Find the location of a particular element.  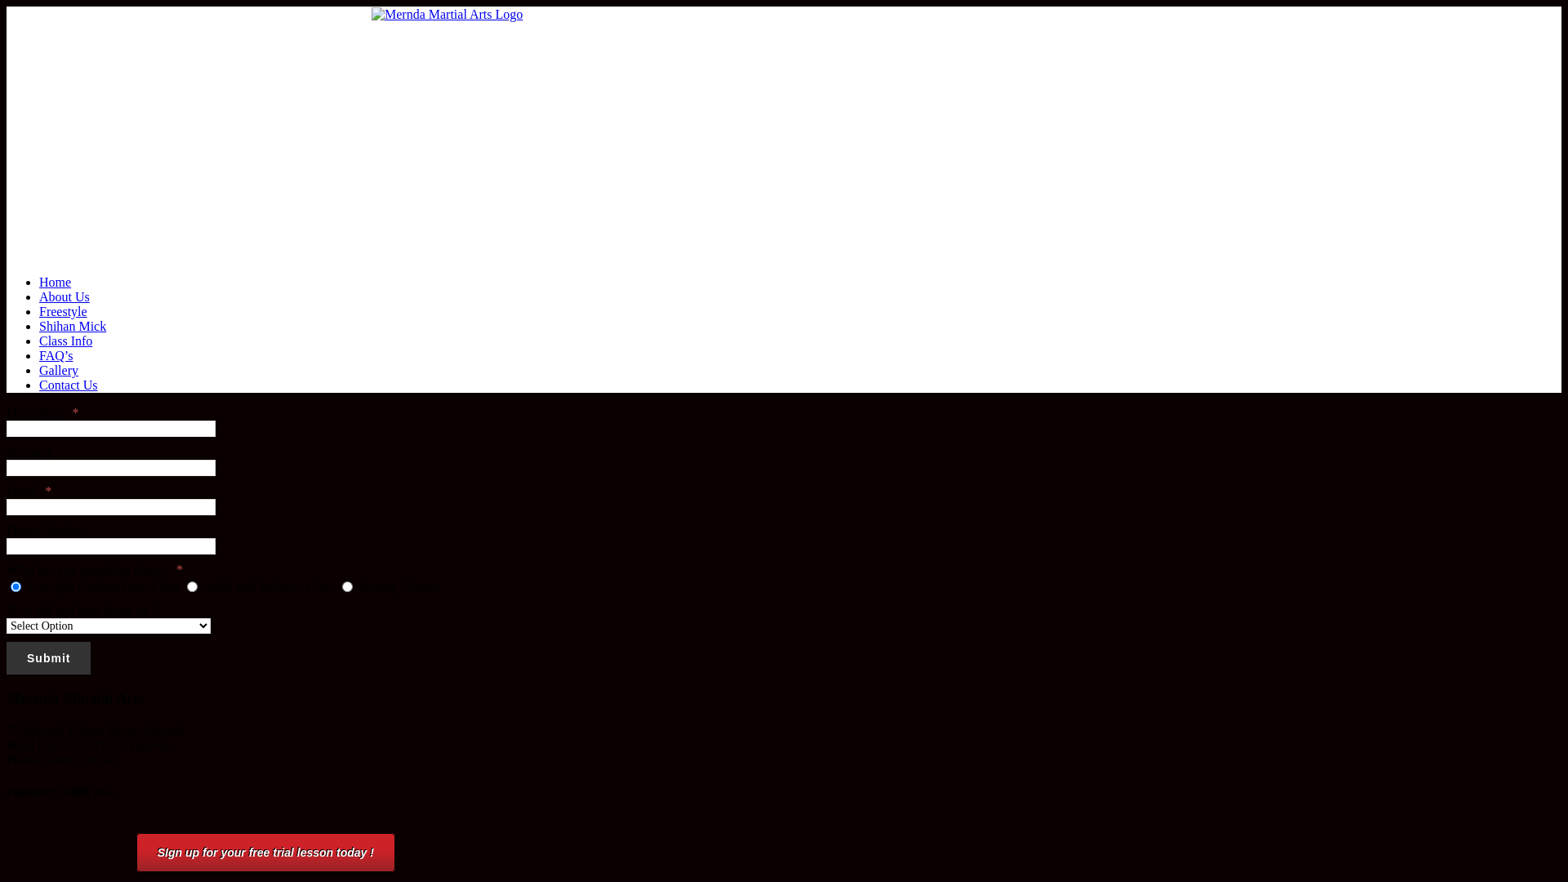

Home is located at coordinates (56, 283).